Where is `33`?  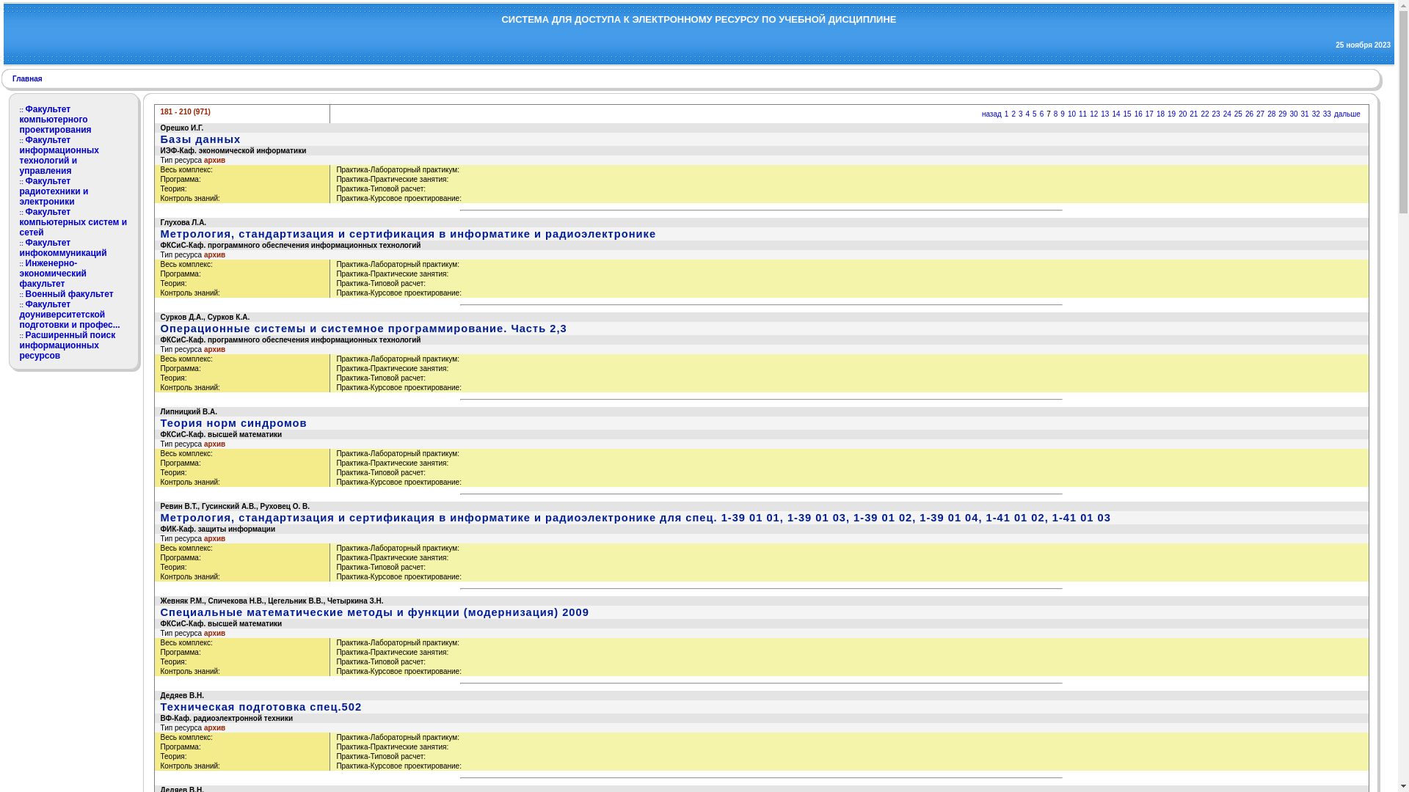 33 is located at coordinates (1327, 114).